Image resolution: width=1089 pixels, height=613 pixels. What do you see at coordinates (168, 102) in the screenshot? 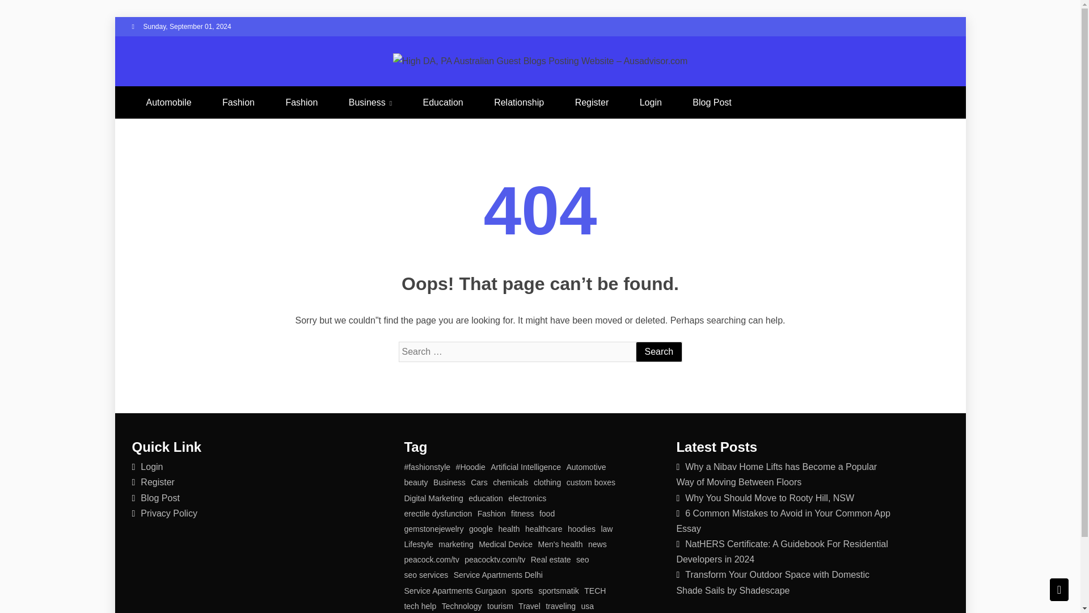
I see `Automobile` at bounding box center [168, 102].